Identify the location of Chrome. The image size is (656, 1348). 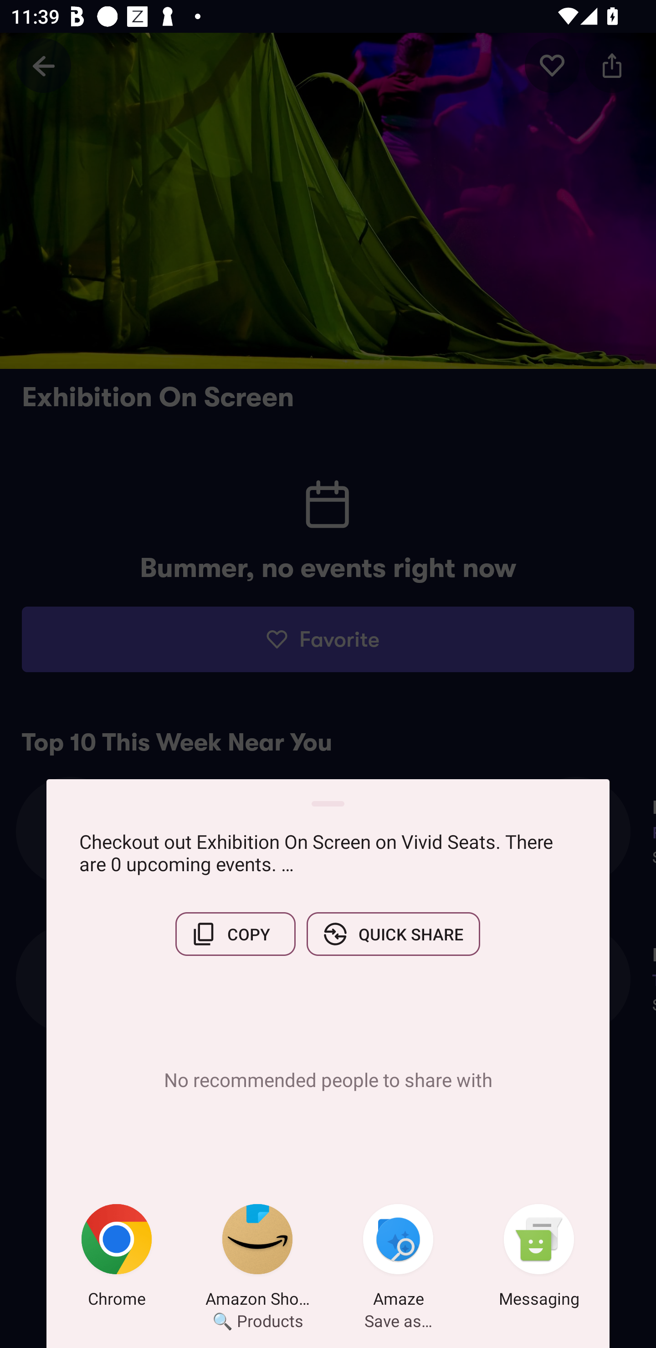
(117, 1258).